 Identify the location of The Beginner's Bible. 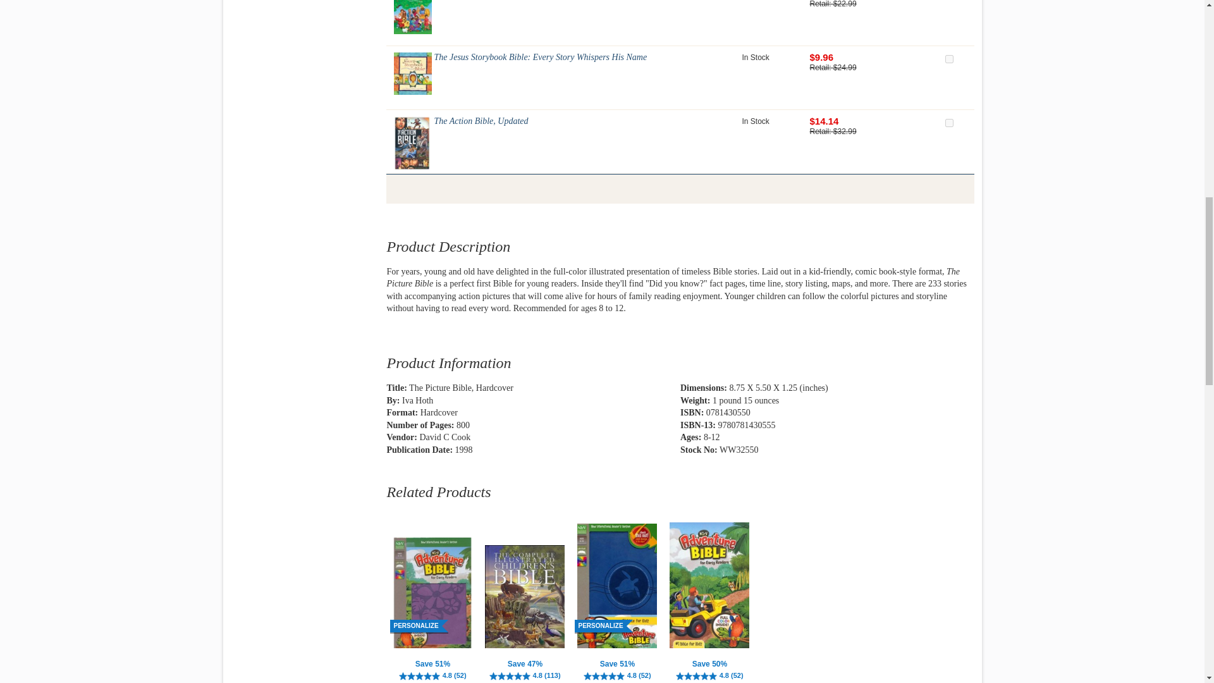
(412, 18).